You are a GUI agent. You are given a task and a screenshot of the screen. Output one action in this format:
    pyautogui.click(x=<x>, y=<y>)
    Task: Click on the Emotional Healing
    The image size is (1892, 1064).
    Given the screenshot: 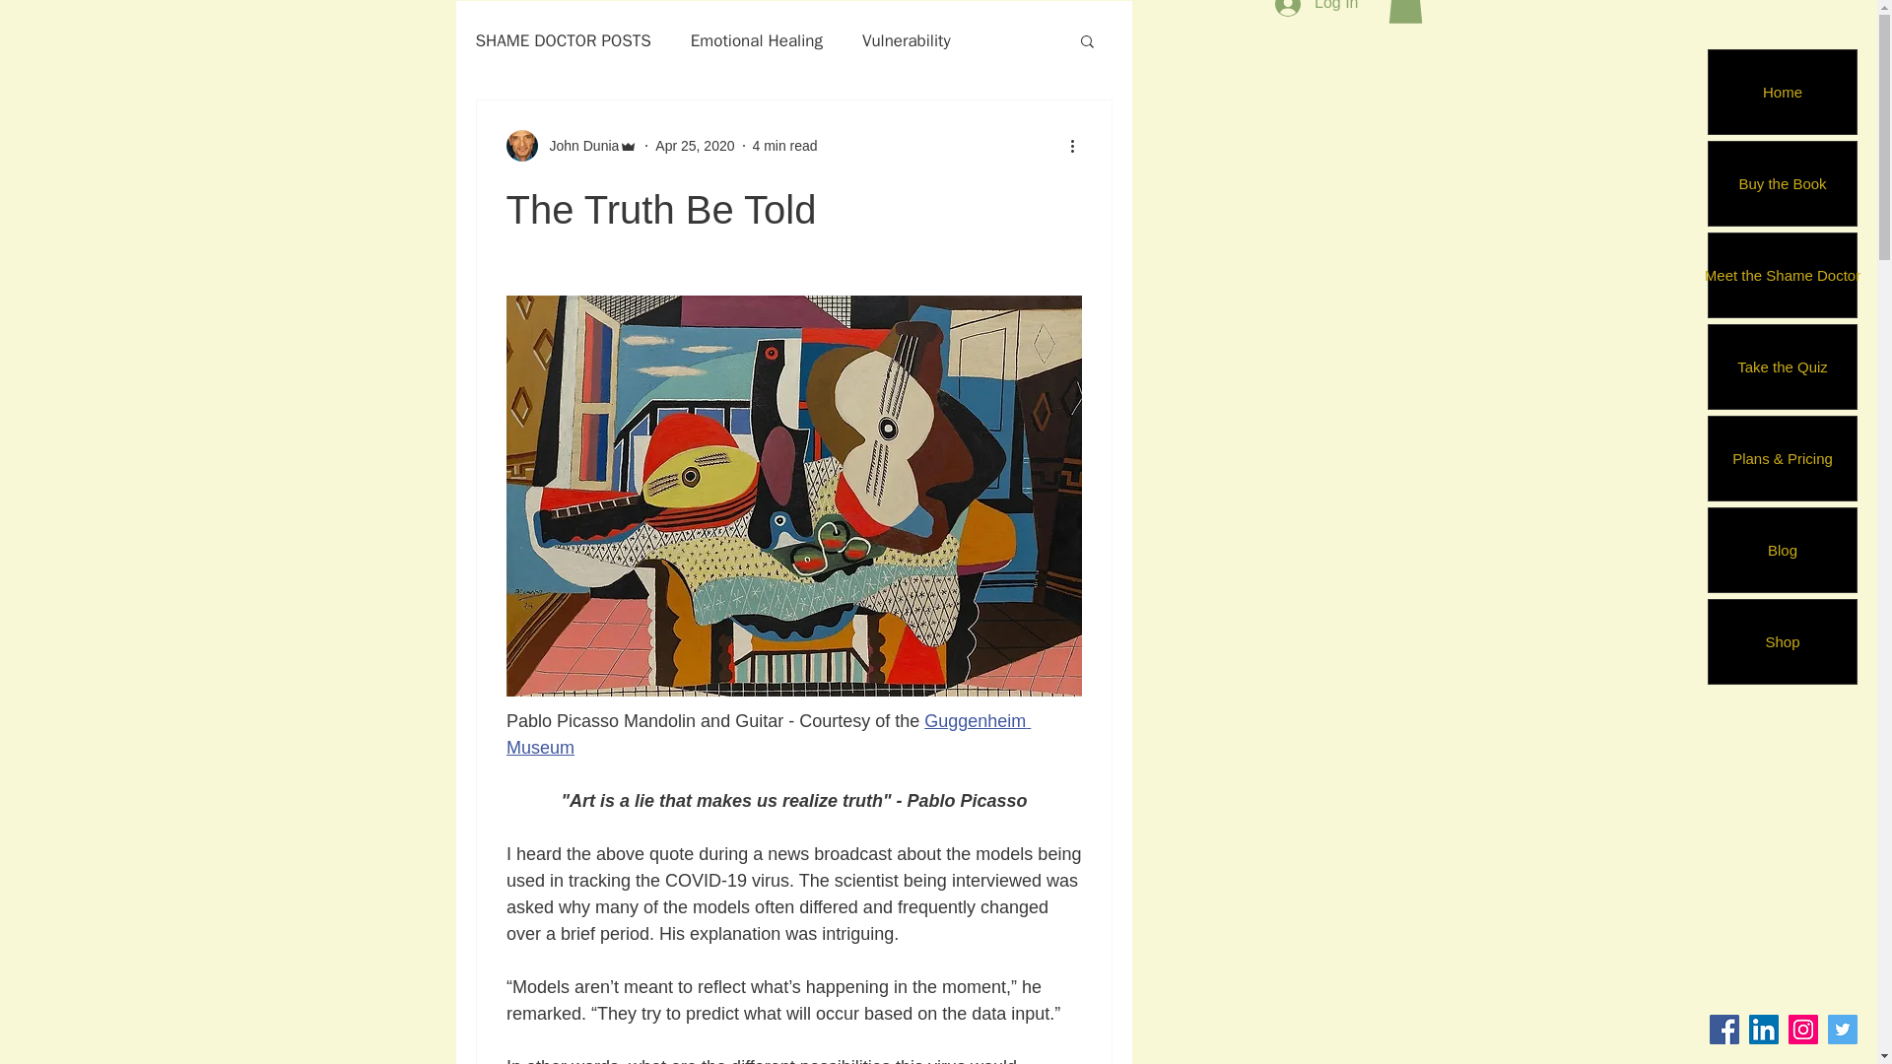 What is the action you would take?
    pyautogui.click(x=757, y=40)
    